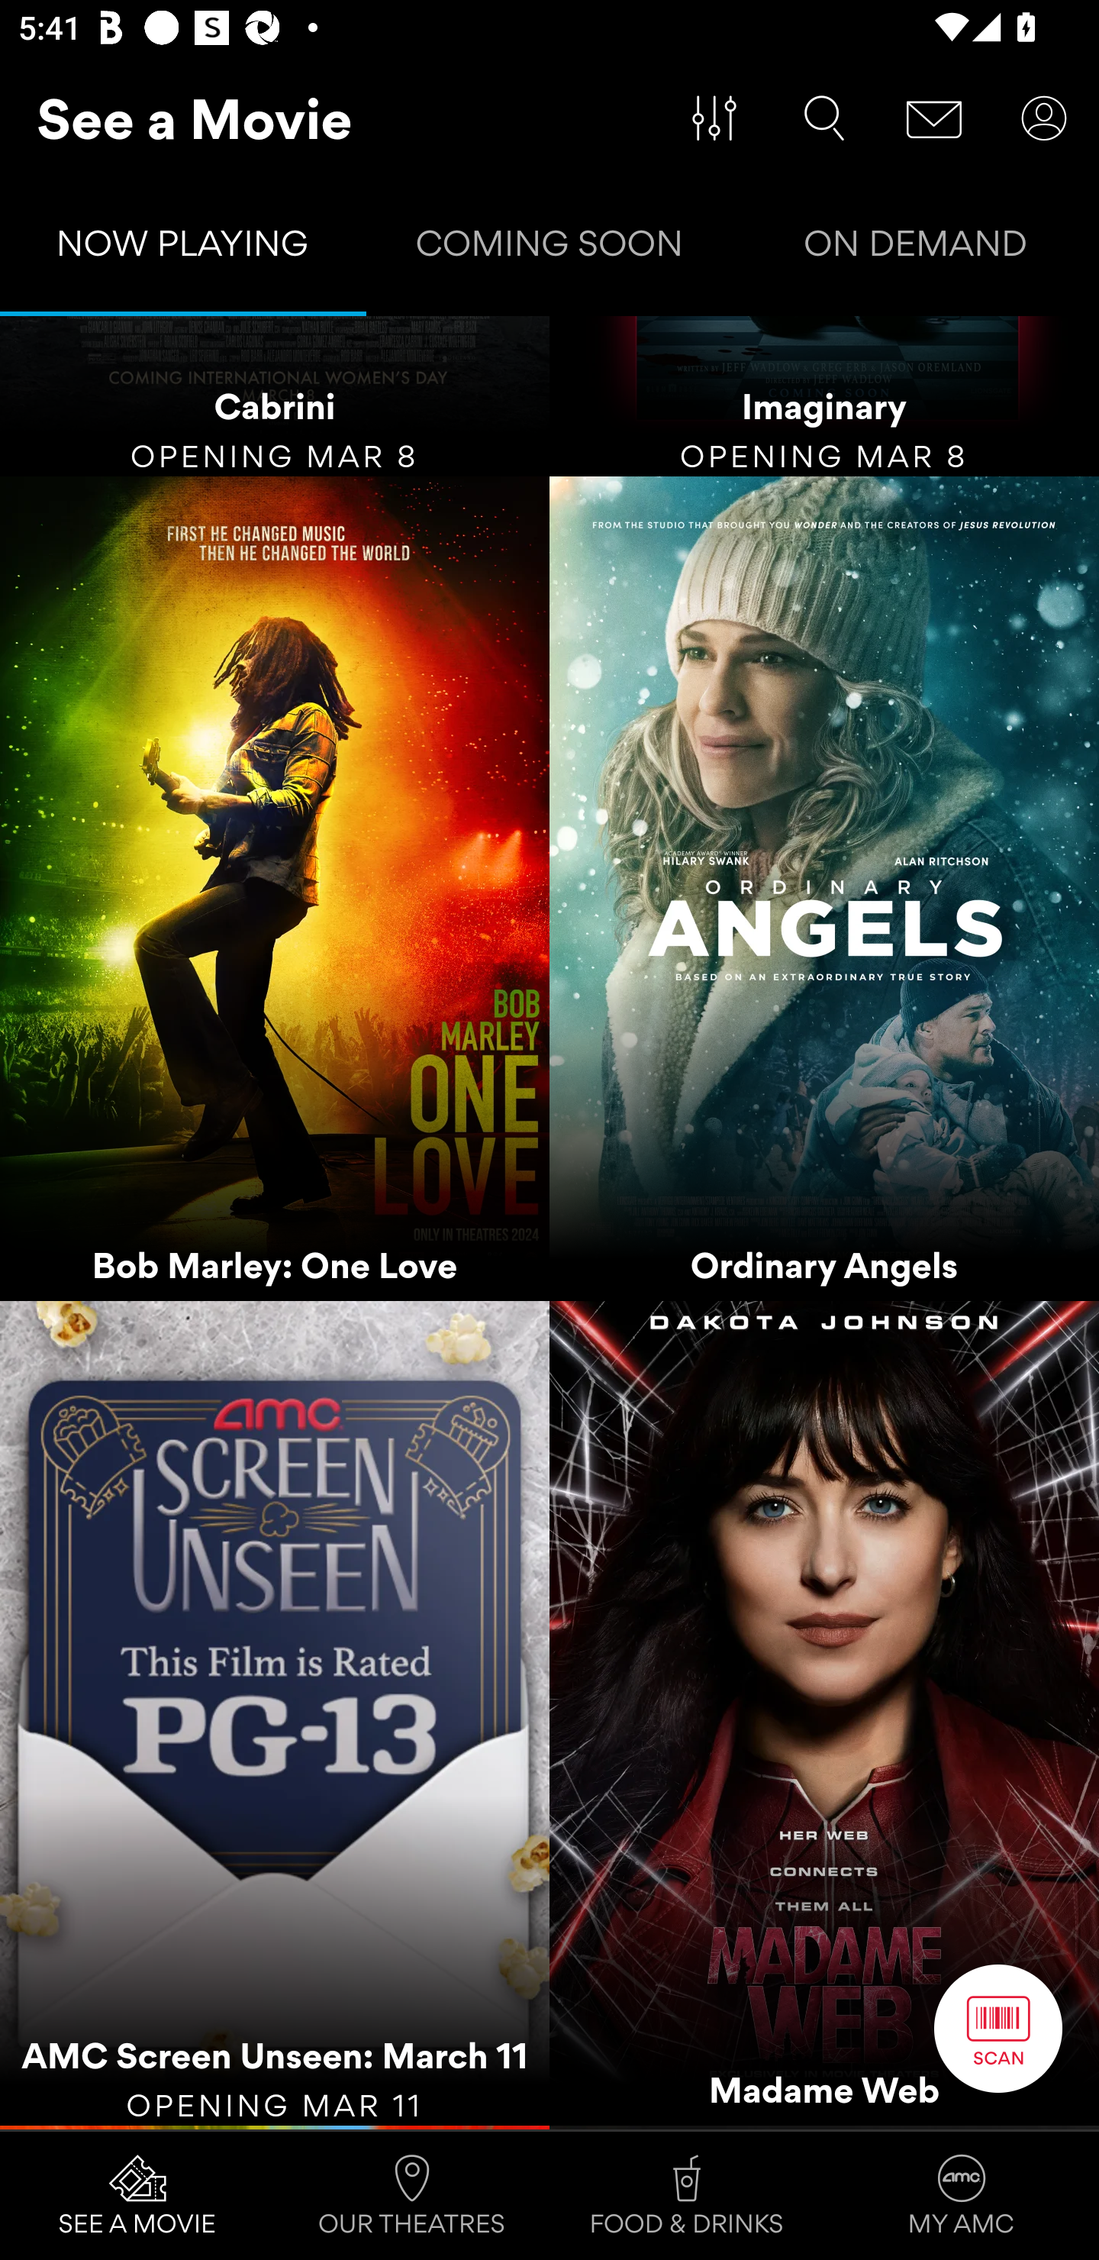 This screenshot has height=2260, width=1099. Describe the element at coordinates (275, 1713) in the screenshot. I see `AMC Screen Unseen: March 11
OPENING MAR 11` at that location.